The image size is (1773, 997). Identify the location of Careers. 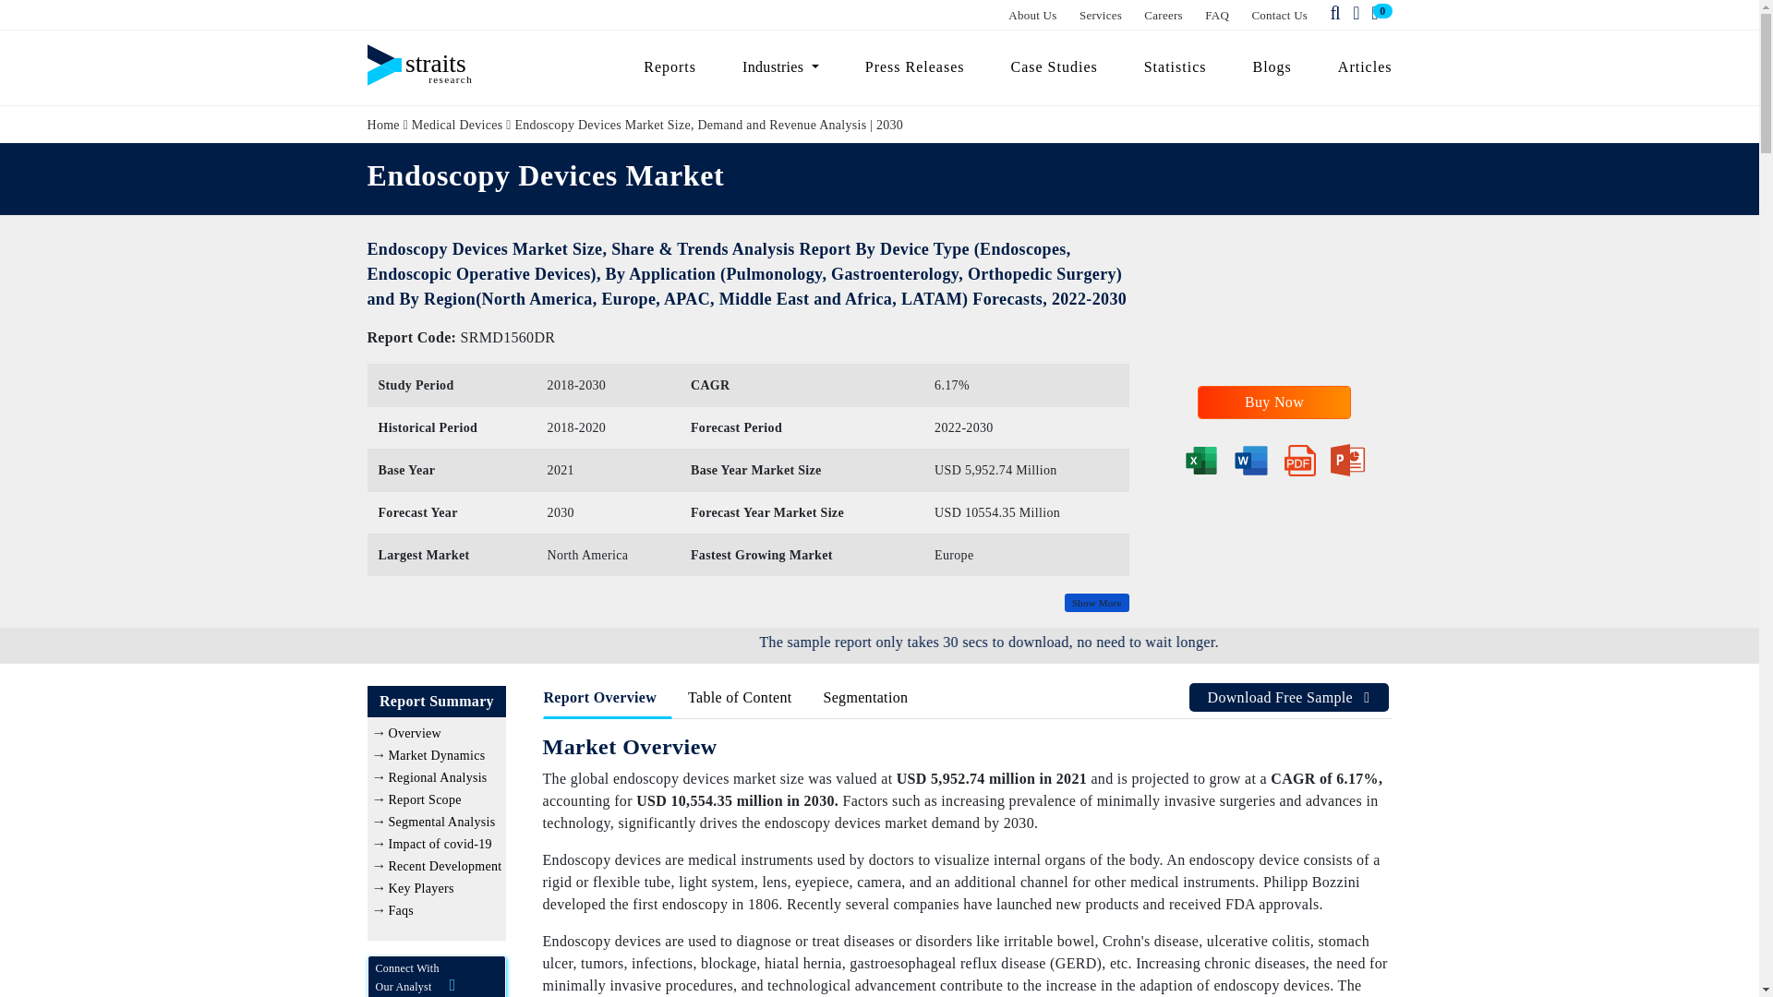
(1163, 15).